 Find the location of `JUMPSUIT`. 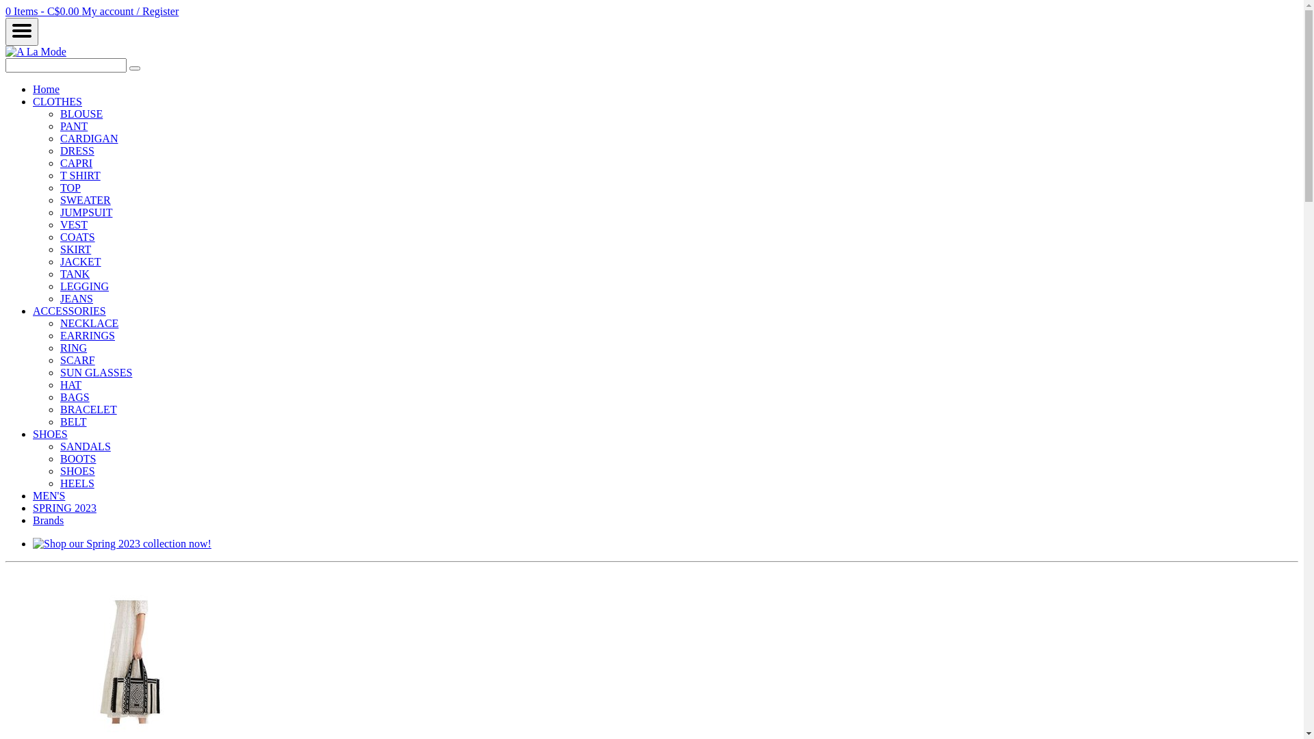

JUMPSUIT is located at coordinates (86, 212).